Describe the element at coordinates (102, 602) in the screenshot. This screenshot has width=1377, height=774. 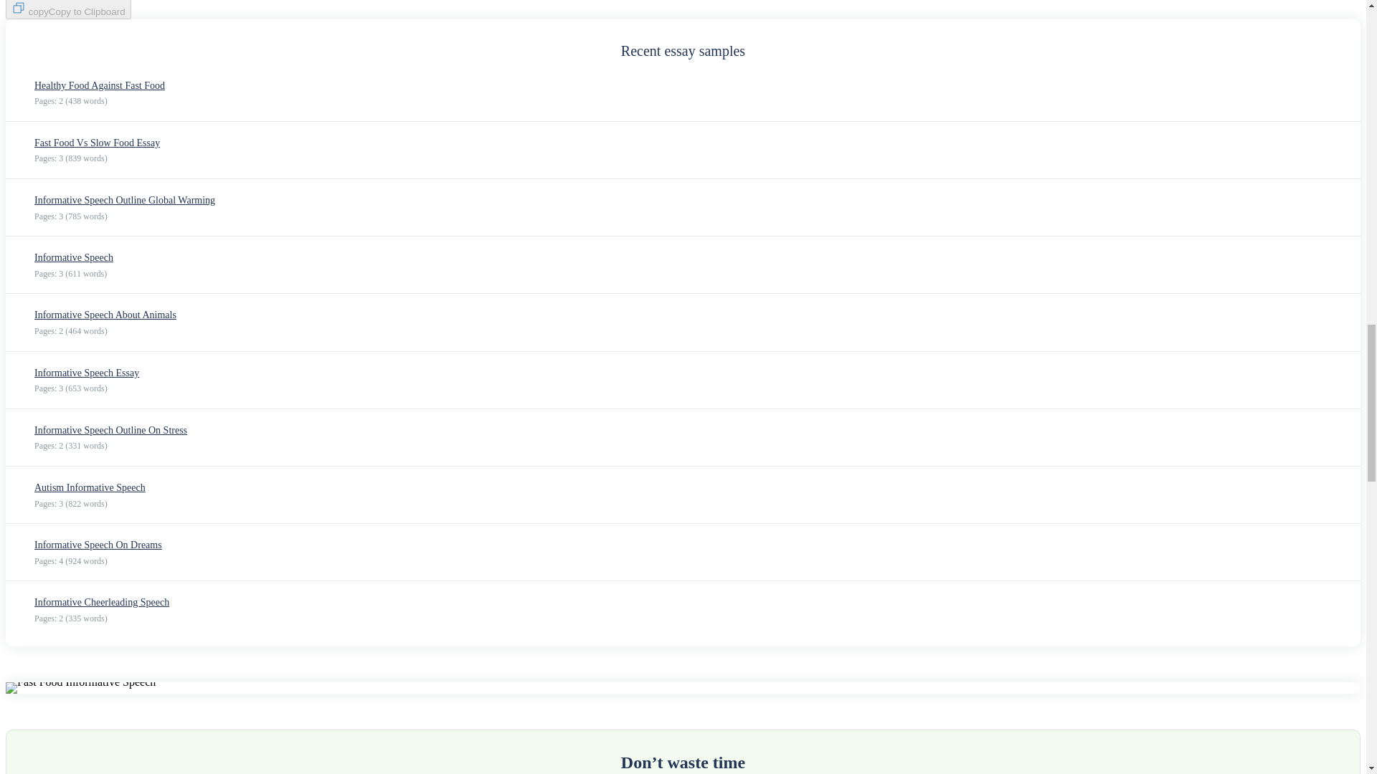
I see `Informative Cheerleading Speech` at that location.